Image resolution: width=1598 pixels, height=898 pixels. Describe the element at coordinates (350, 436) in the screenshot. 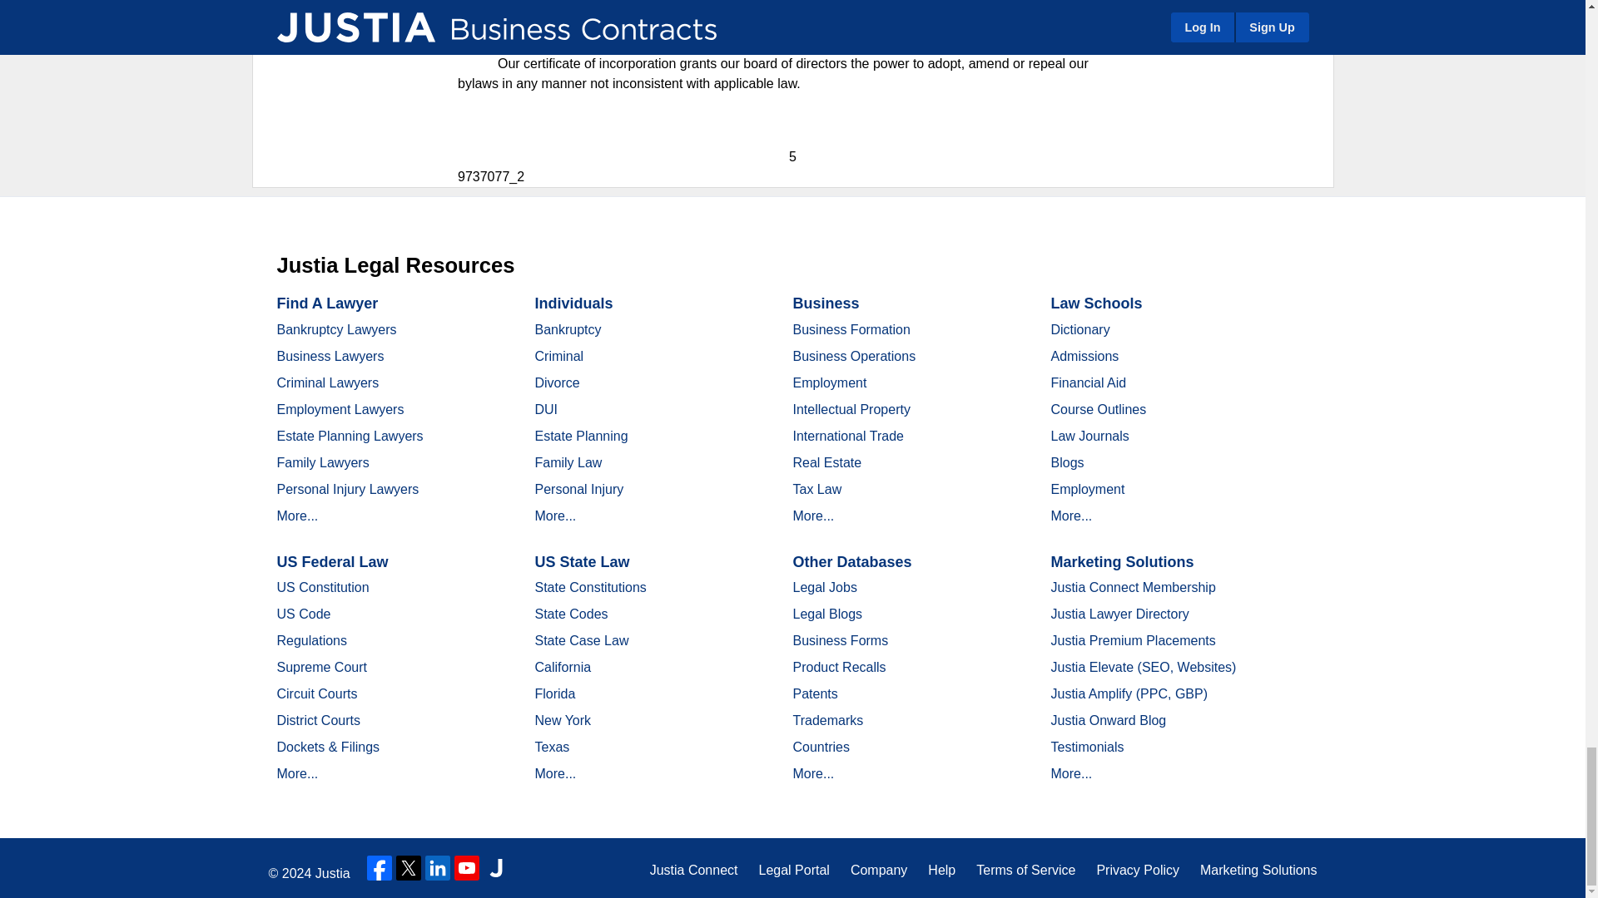

I see `Estate Planning Lawyers` at that location.